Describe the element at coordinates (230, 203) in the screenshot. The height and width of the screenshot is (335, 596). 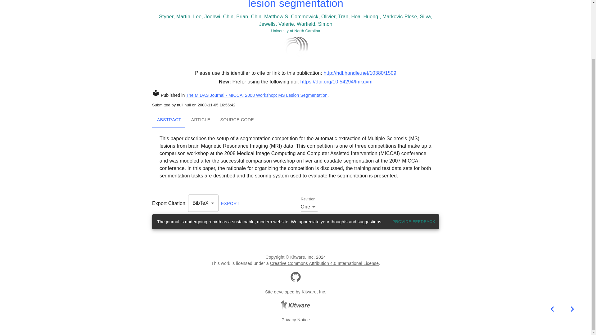
I see `Kitware, Inc.` at that location.